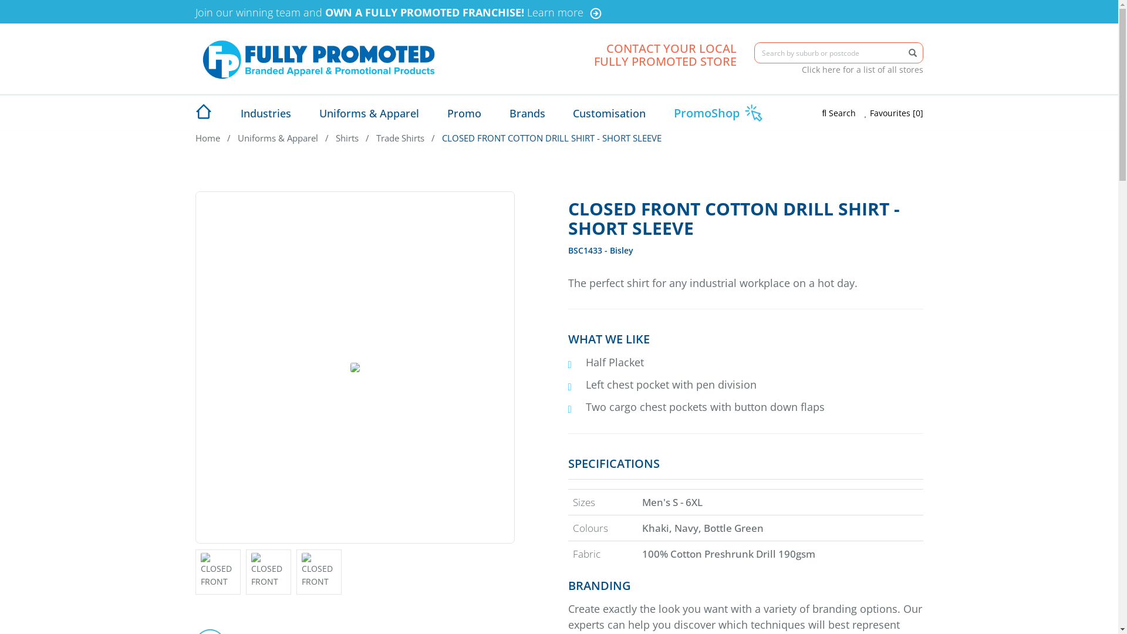  Describe the element at coordinates (347, 138) in the screenshot. I see `Shirts` at that location.